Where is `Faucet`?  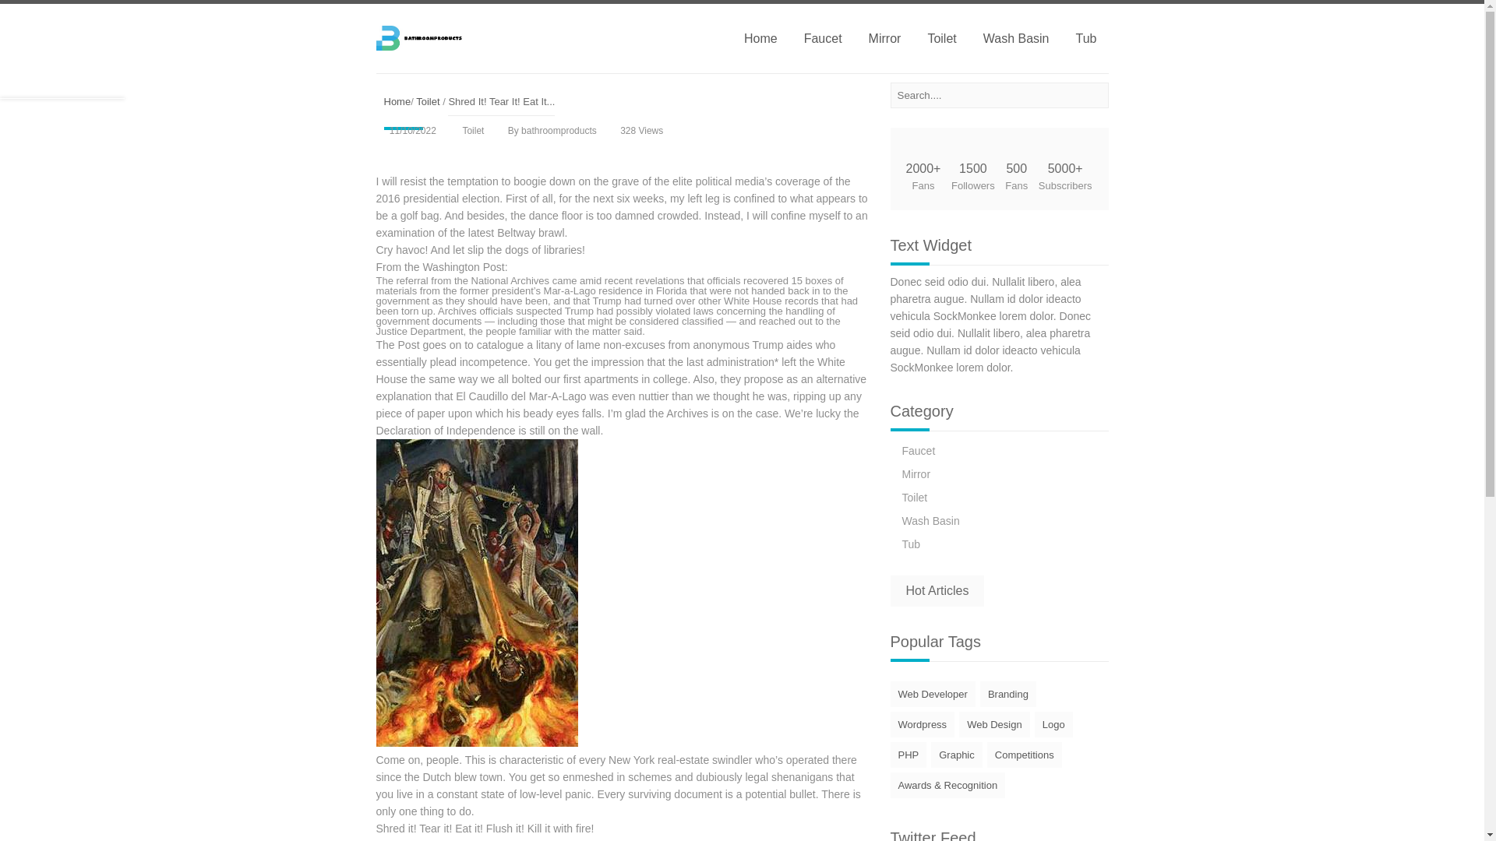
Faucet is located at coordinates (823, 37).